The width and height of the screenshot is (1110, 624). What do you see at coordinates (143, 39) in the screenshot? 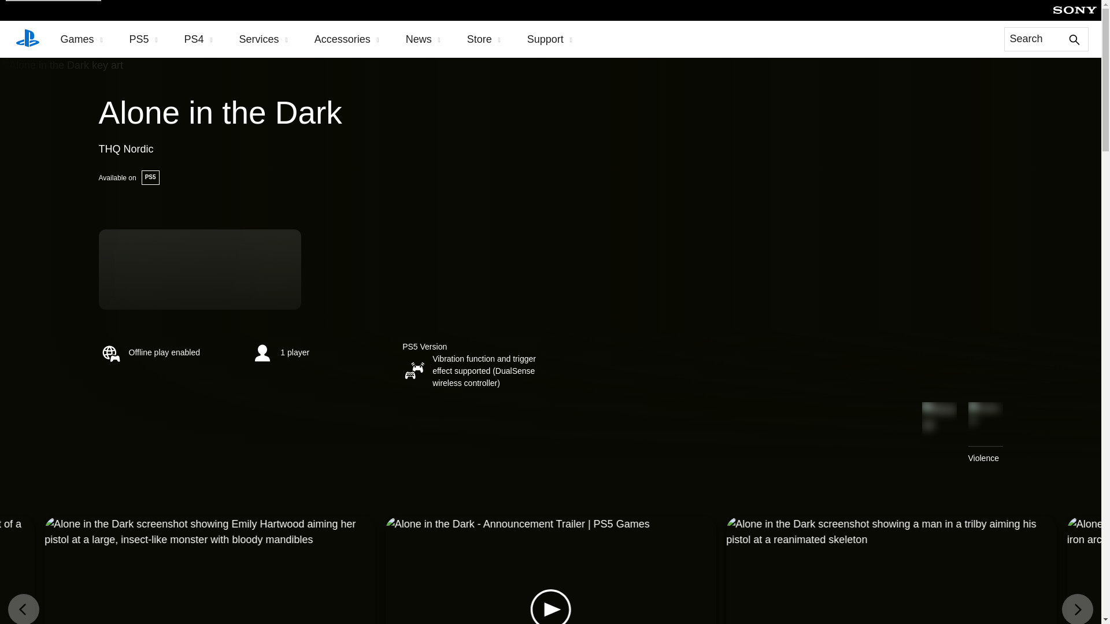
I see `PS5` at bounding box center [143, 39].